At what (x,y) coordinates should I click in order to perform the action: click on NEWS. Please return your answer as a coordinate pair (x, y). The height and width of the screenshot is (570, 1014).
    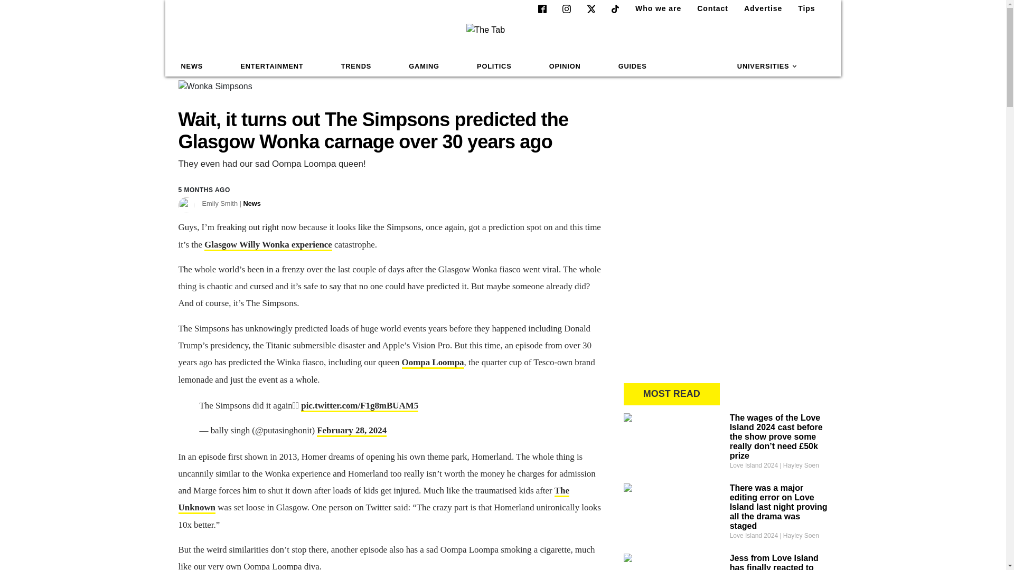
    Looking at the image, I should click on (192, 66).